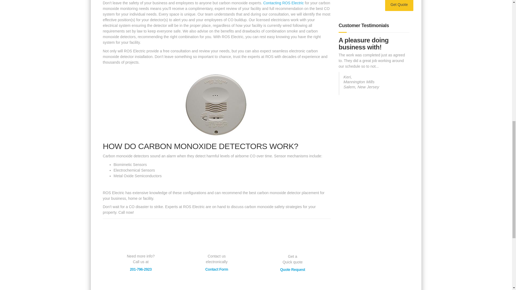  Describe the element at coordinates (217, 269) in the screenshot. I see `Contact Form` at that location.